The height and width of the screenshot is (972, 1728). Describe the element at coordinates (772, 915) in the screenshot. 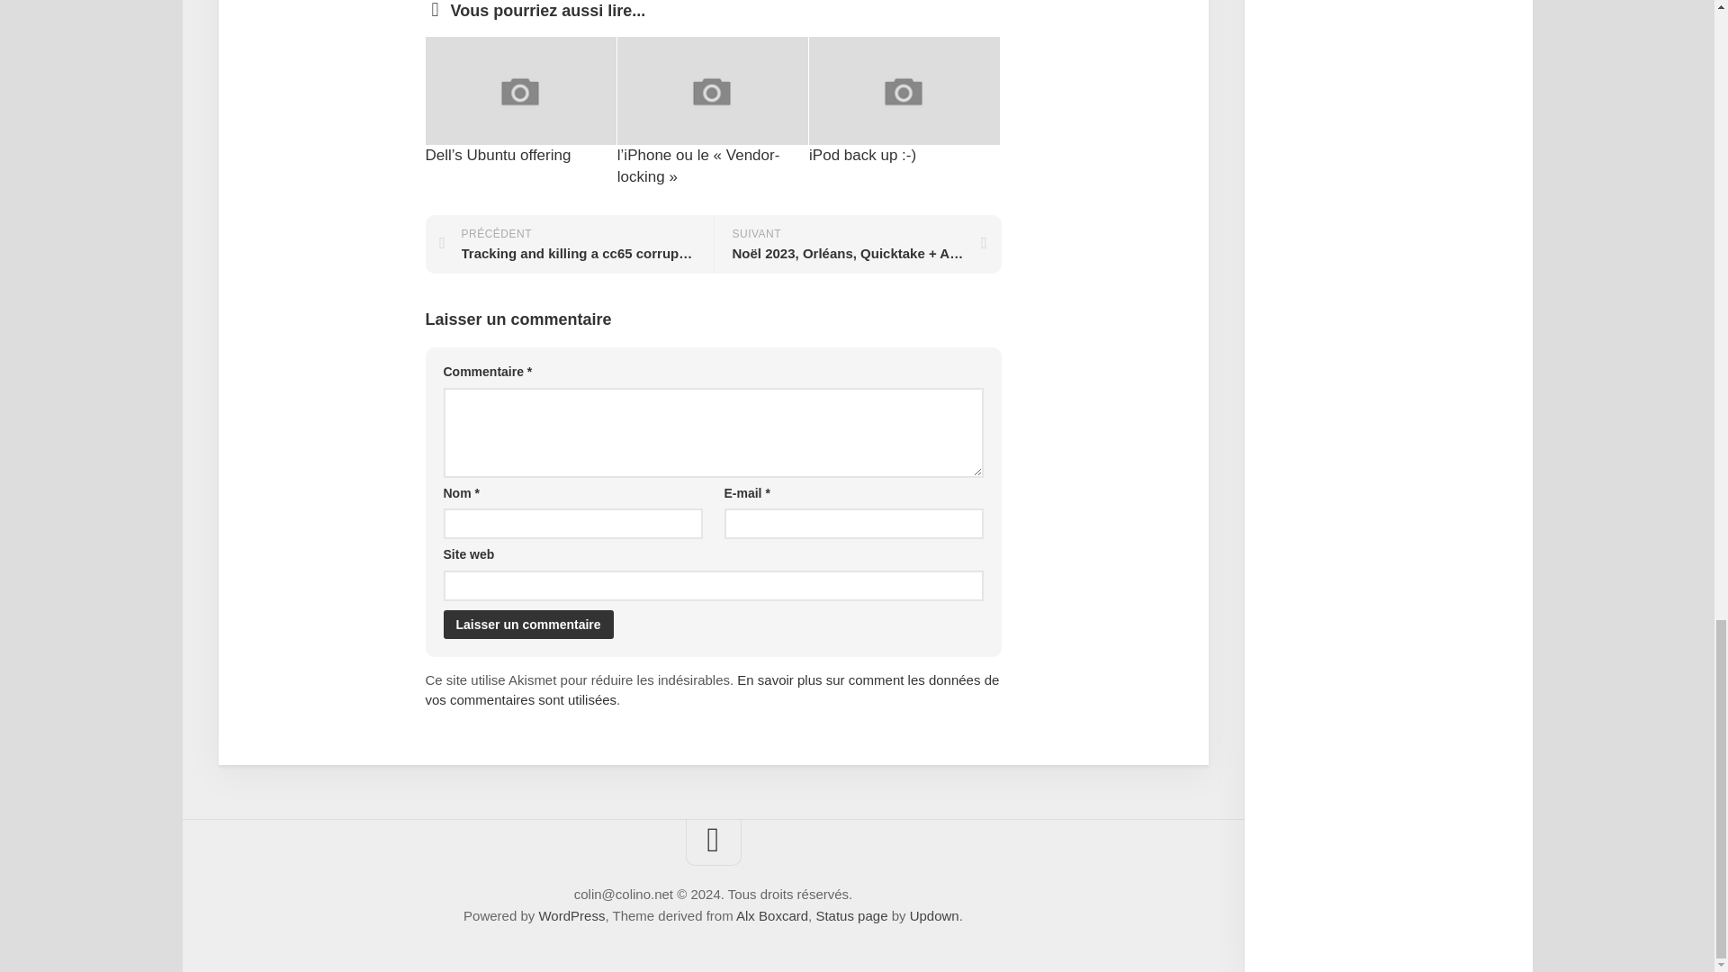

I see `Alx Boxcard` at that location.